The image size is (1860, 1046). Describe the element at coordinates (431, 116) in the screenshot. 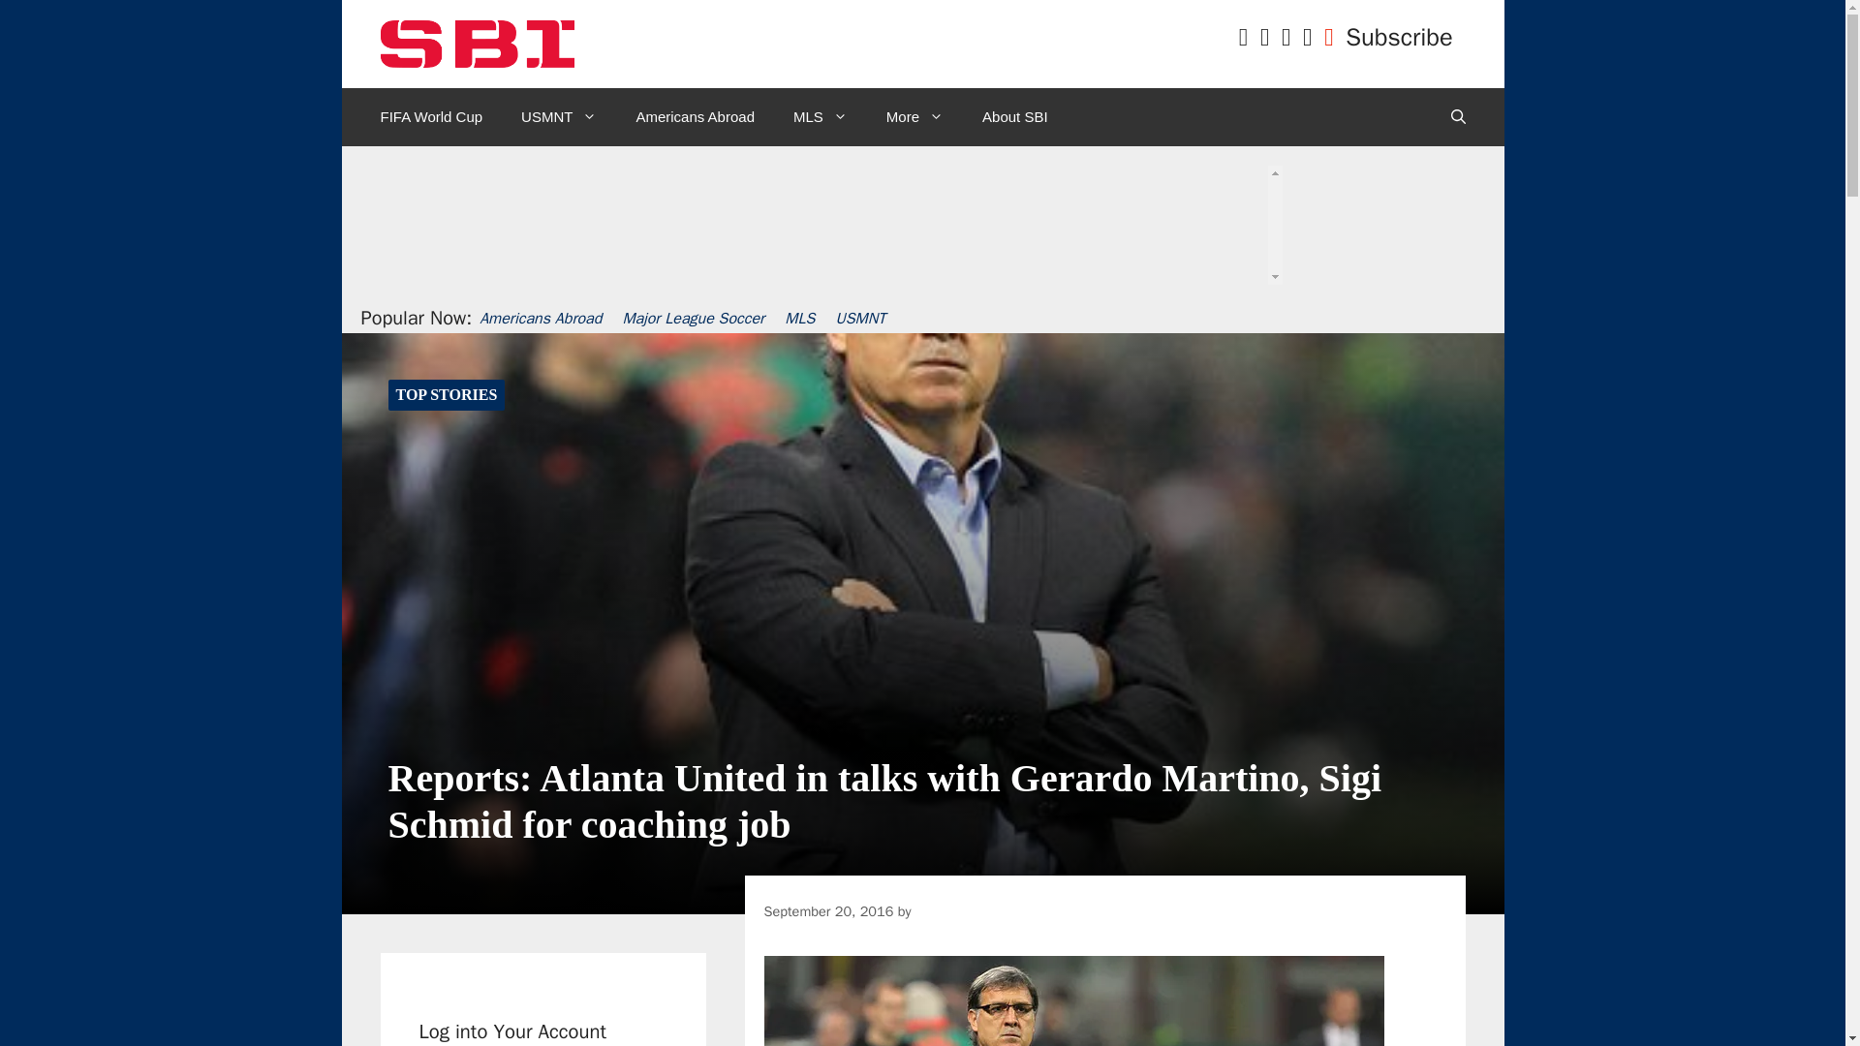

I see `FIFA World Cup` at that location.